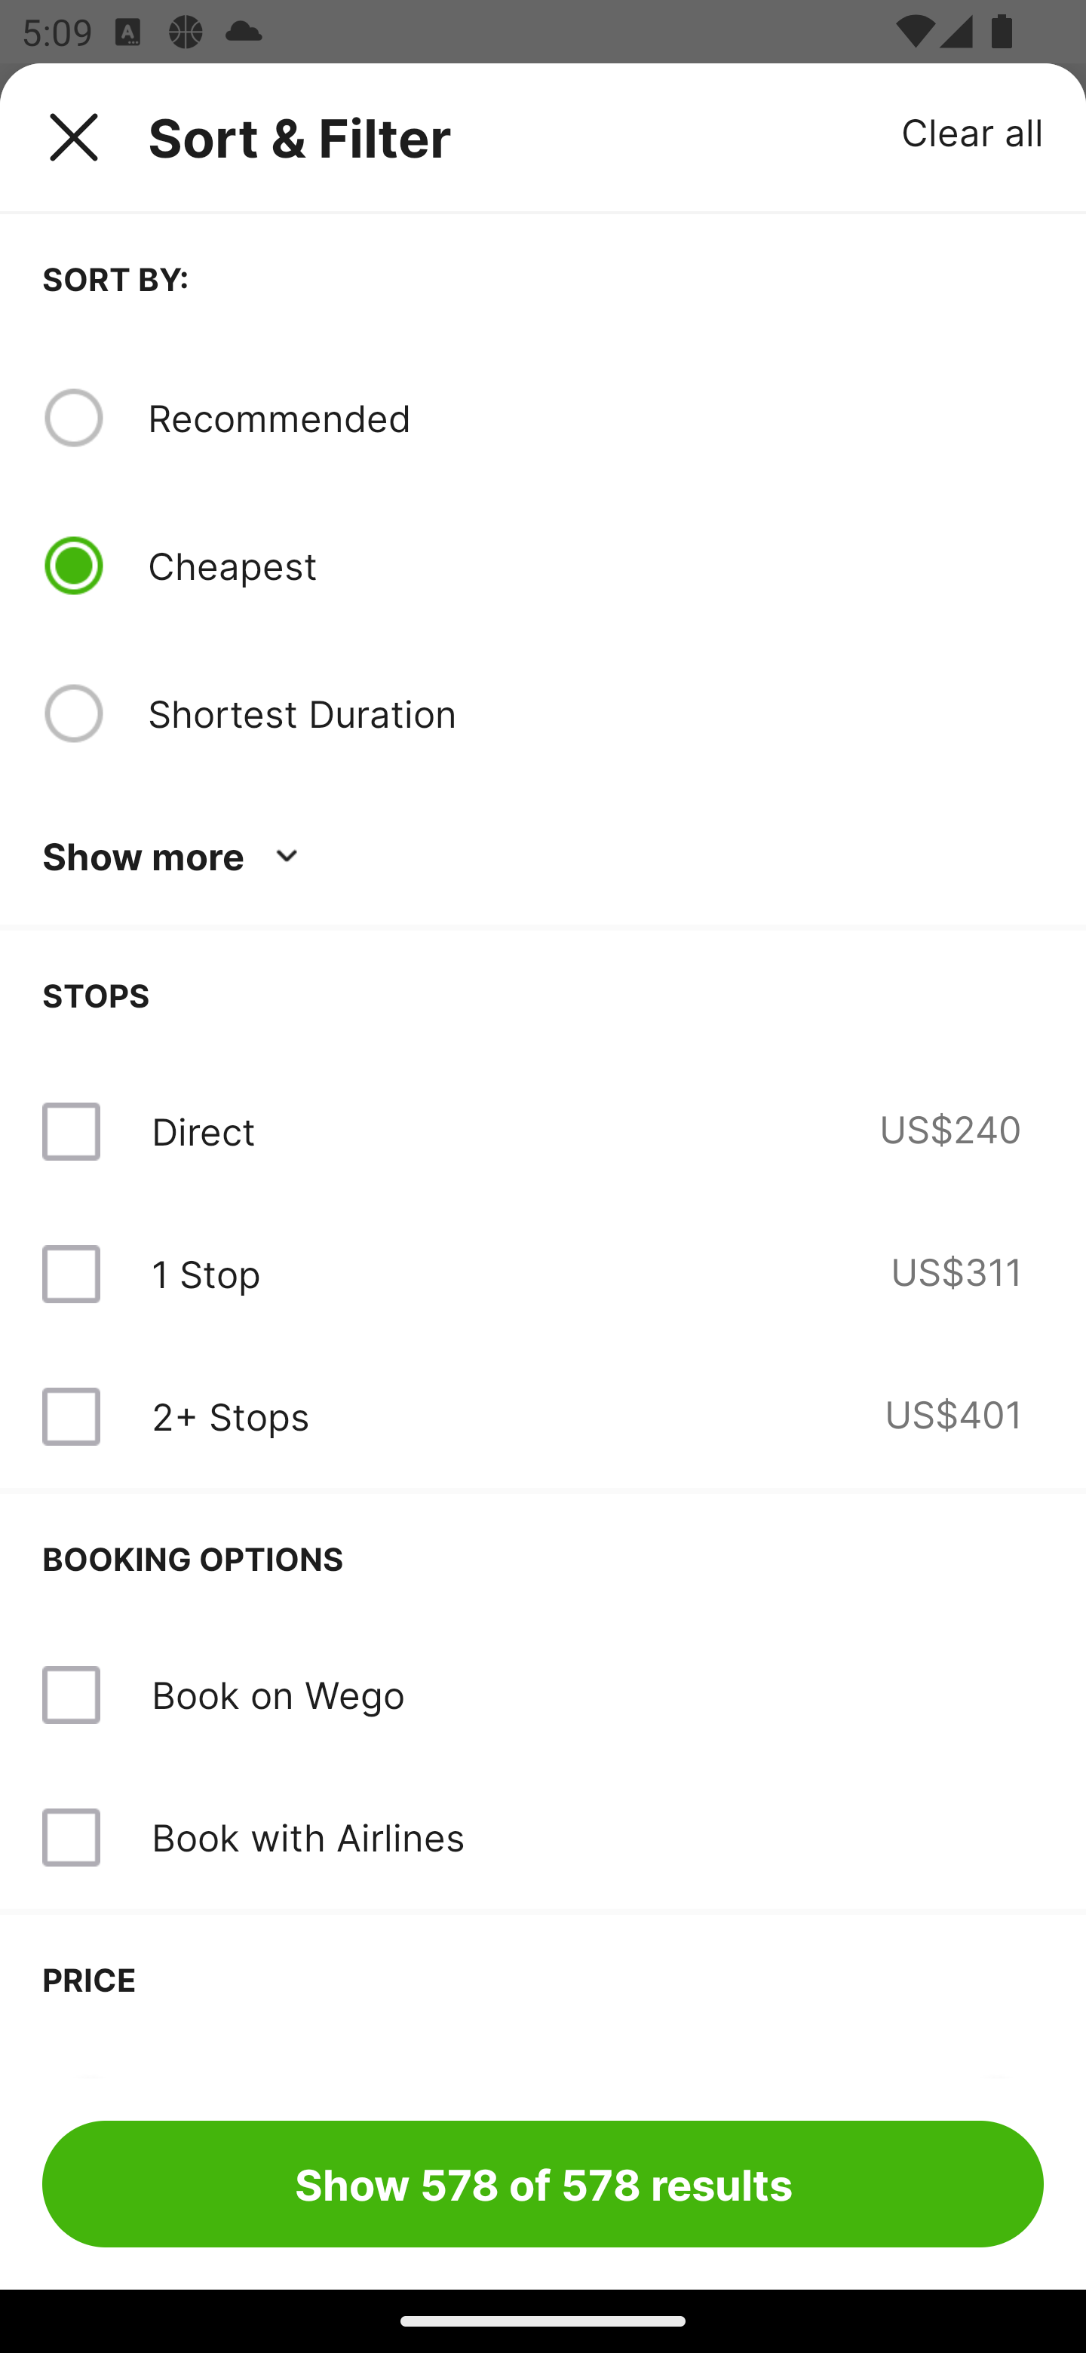  I want to click on Shortest Duration, so click(595, 713).